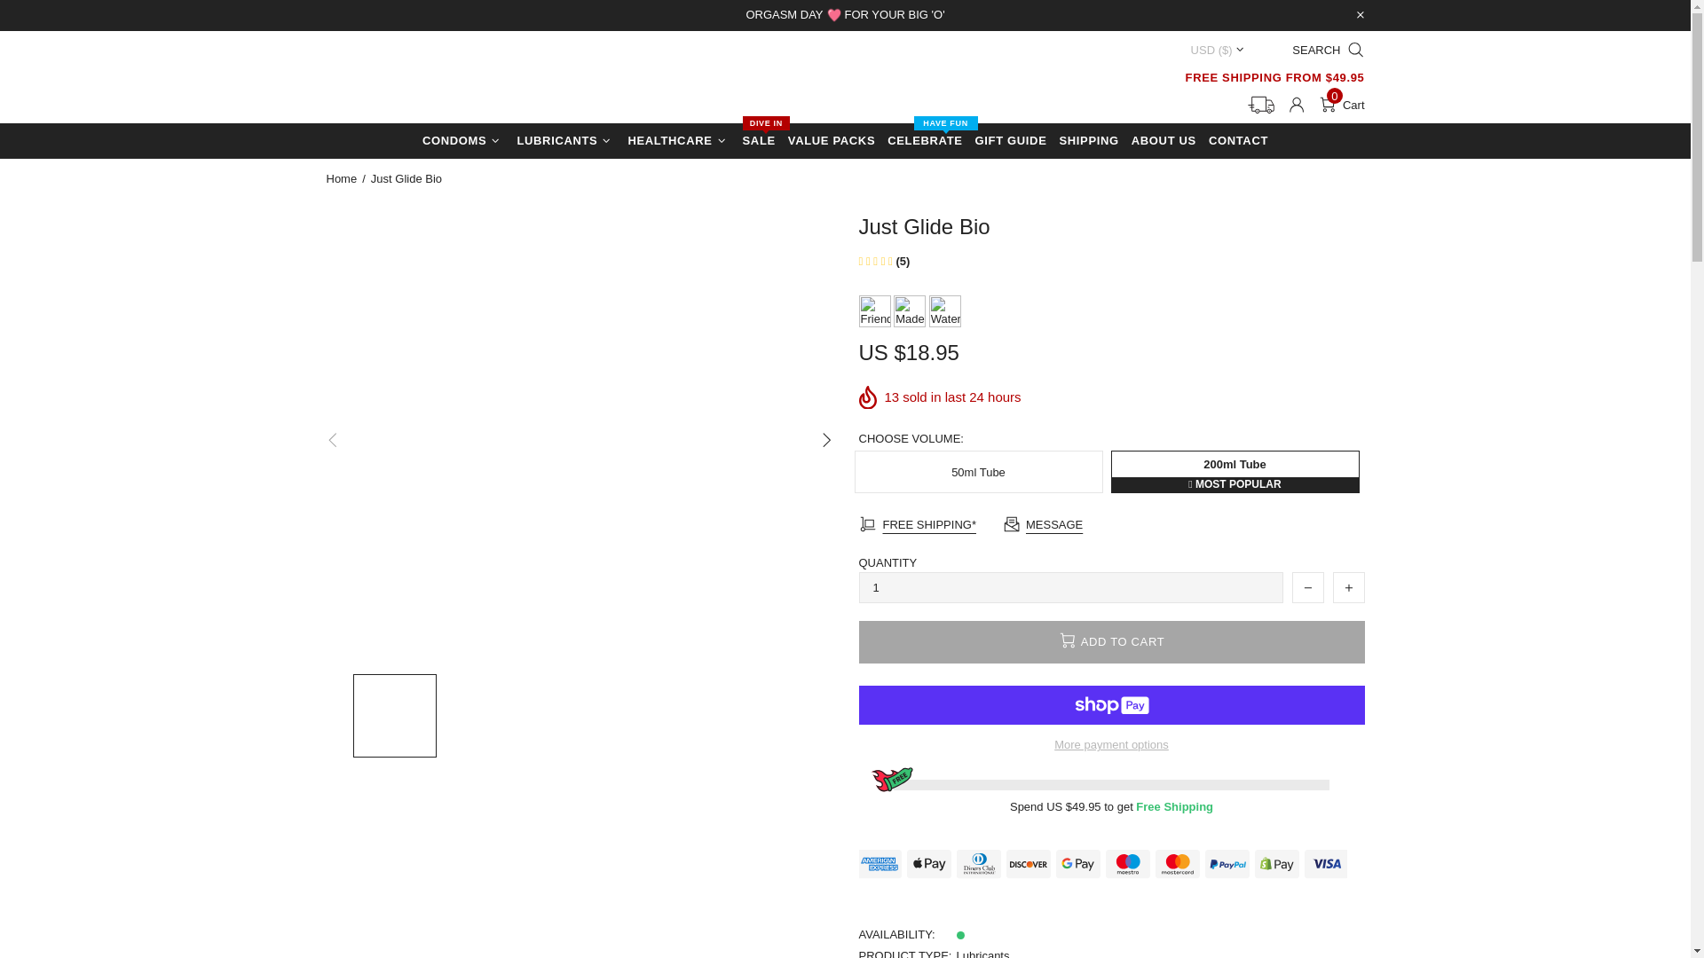 The image size is (1704, 958). I want to click on Made in Germany, so click(909, 310).